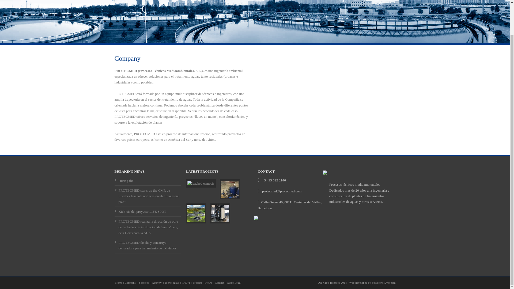 This screenshot has width=514, height=289. What do you see at coordinates (144, 282) in the screenshot?
I see `Services` at bounding box center [144, 282].